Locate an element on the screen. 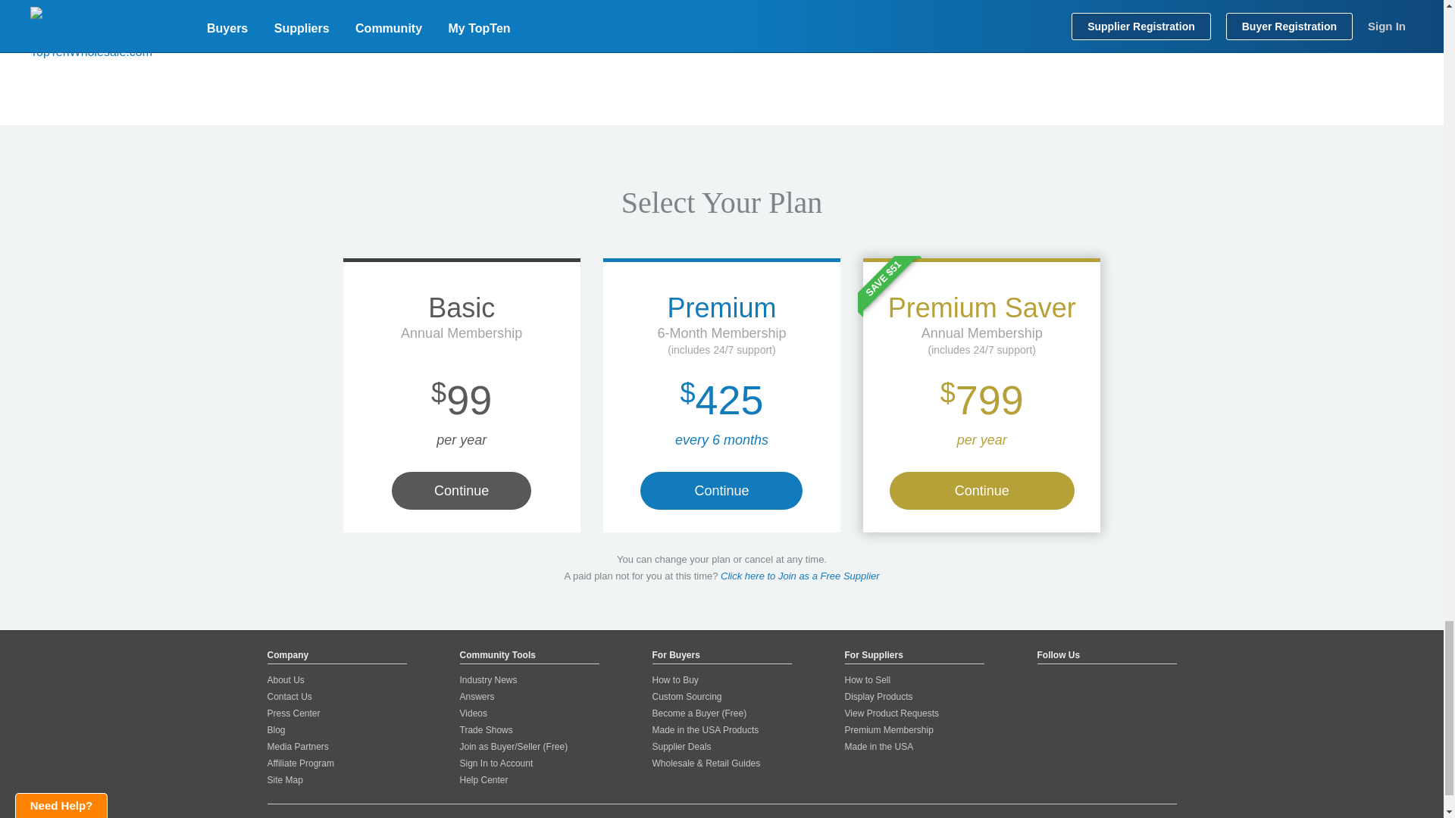 Image resolution: width=1455 pixels, height=818 pixels. Continue is located at coordinates (461, 491).